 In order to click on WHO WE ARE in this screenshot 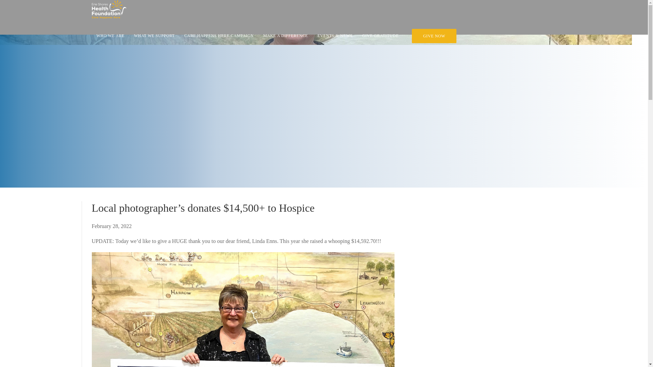, I will do `click(110, 36)`.